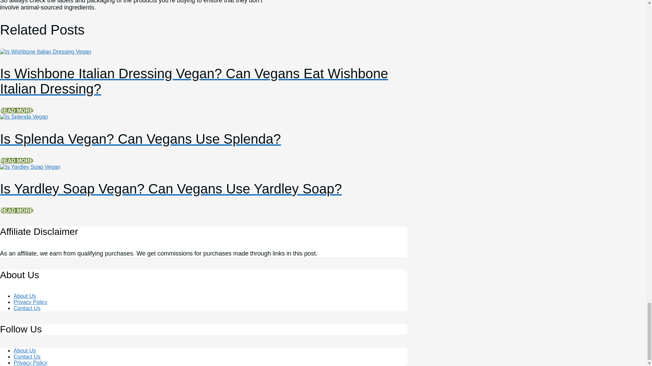 The image size is (652, 366). What do you see at coordinates (24, 117) in the screenshot?
I see `Is Splenda Vegan? Can Vegans Use Splenda?` at bounding box center [24, 117].